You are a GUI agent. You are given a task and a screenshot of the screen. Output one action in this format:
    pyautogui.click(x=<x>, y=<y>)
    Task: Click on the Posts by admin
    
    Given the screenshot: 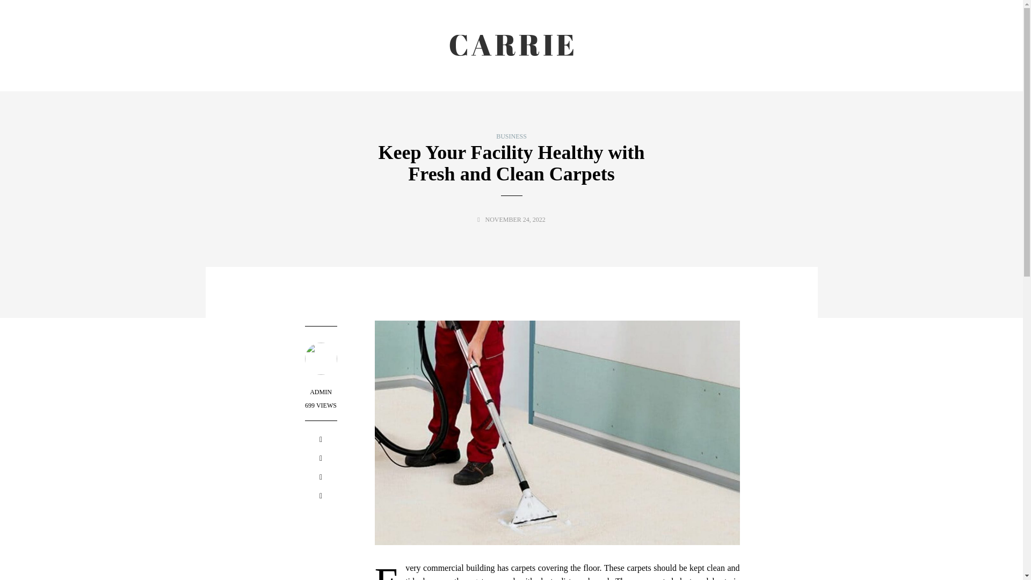 What is the action you would take?
    pyautogui.click(x=321, y=392)
    